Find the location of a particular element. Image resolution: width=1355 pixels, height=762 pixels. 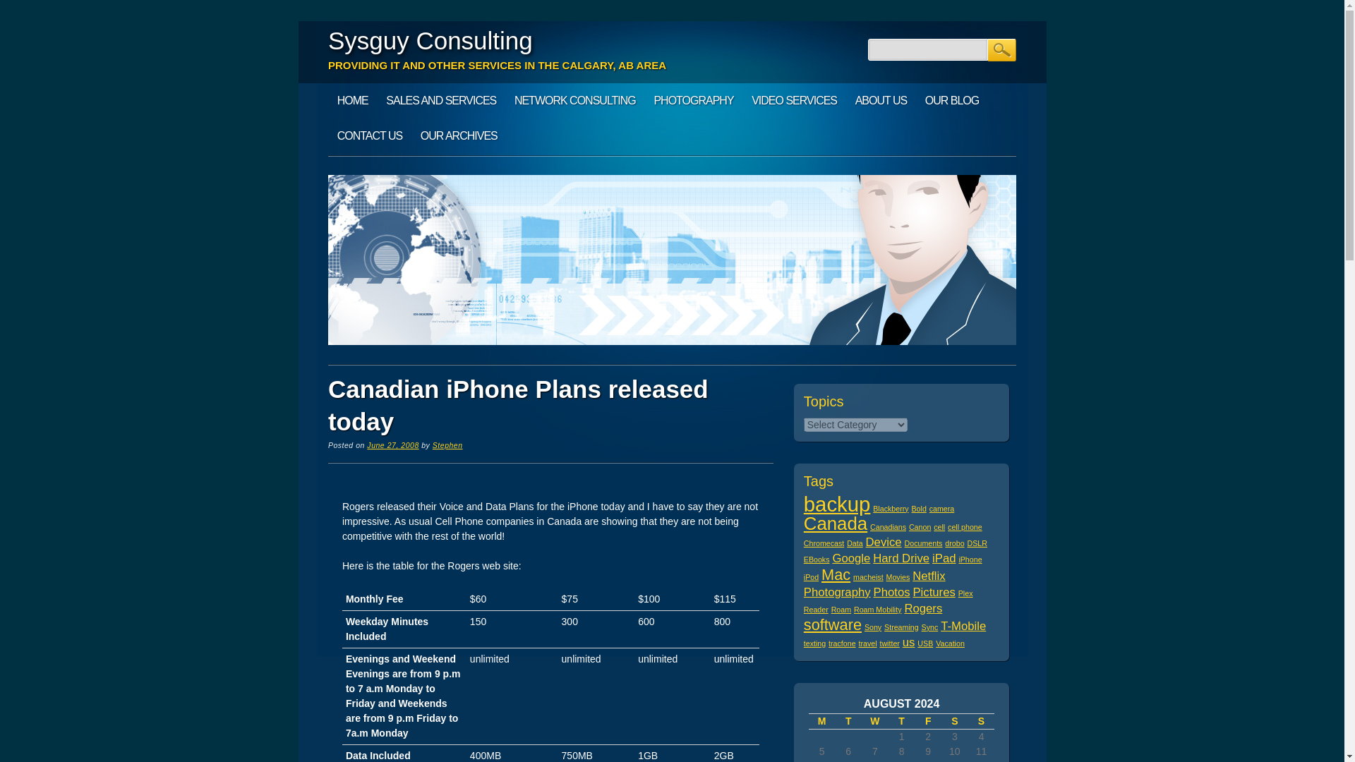

VIDEO SERVICES is located at coordinates (794, 100).